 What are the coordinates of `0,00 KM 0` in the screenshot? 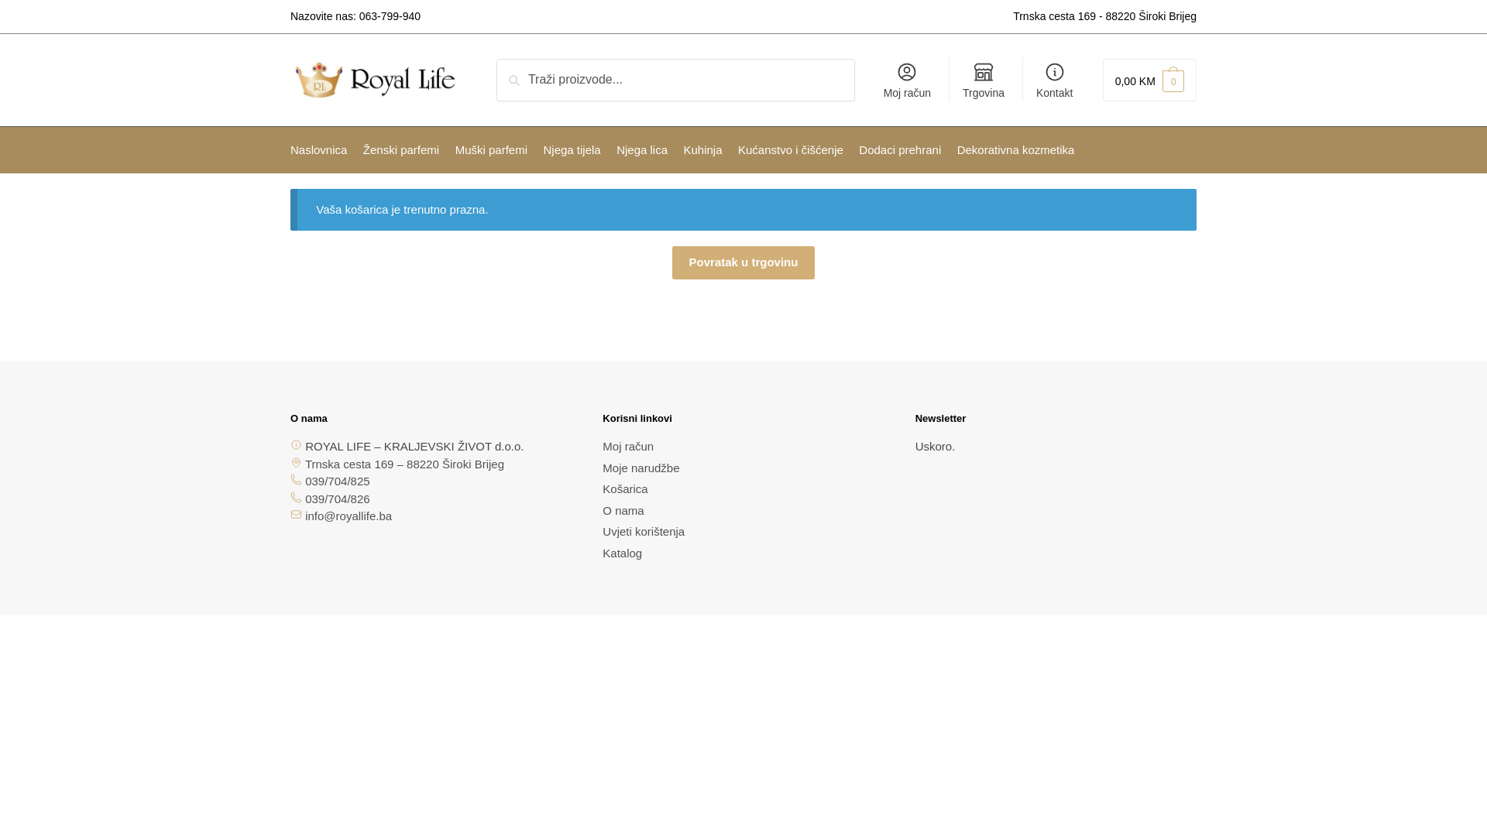 It's located at (1149, 81).